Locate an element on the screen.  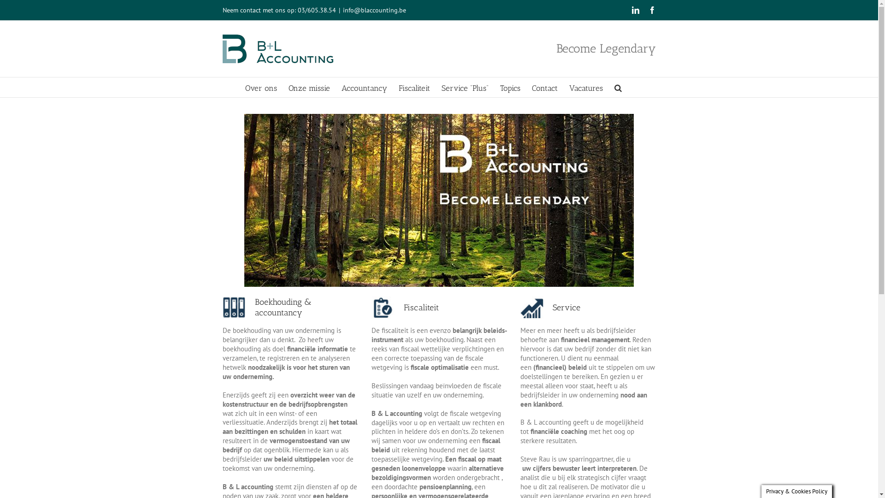
Fiscaliteit is located at coordinates (414, 88).